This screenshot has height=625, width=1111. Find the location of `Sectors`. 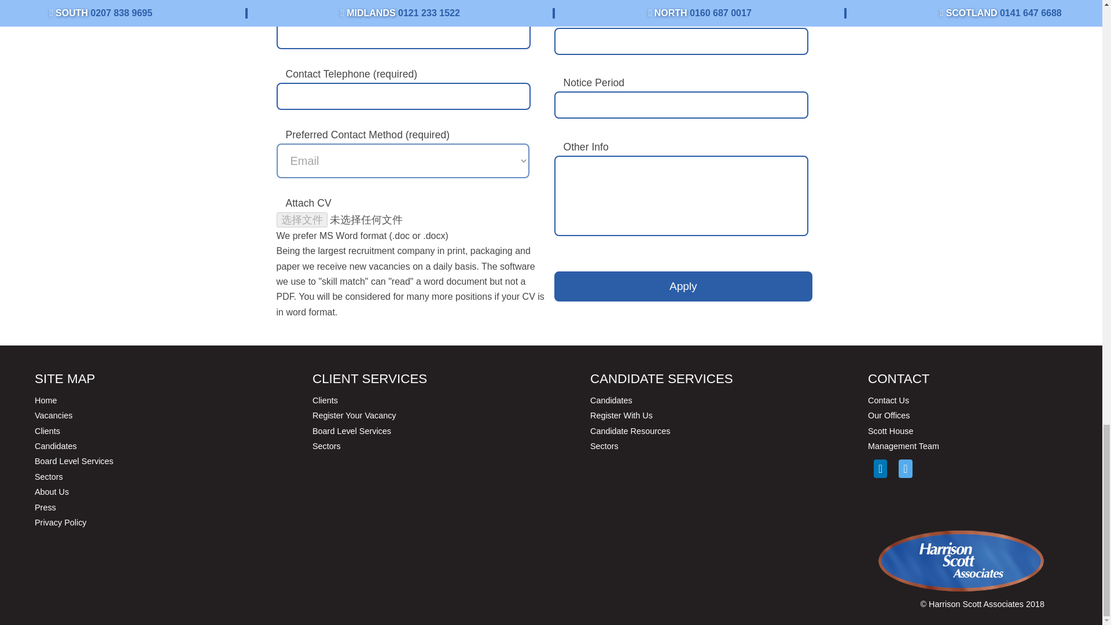

Sectors is located at coordinates (49, 477).